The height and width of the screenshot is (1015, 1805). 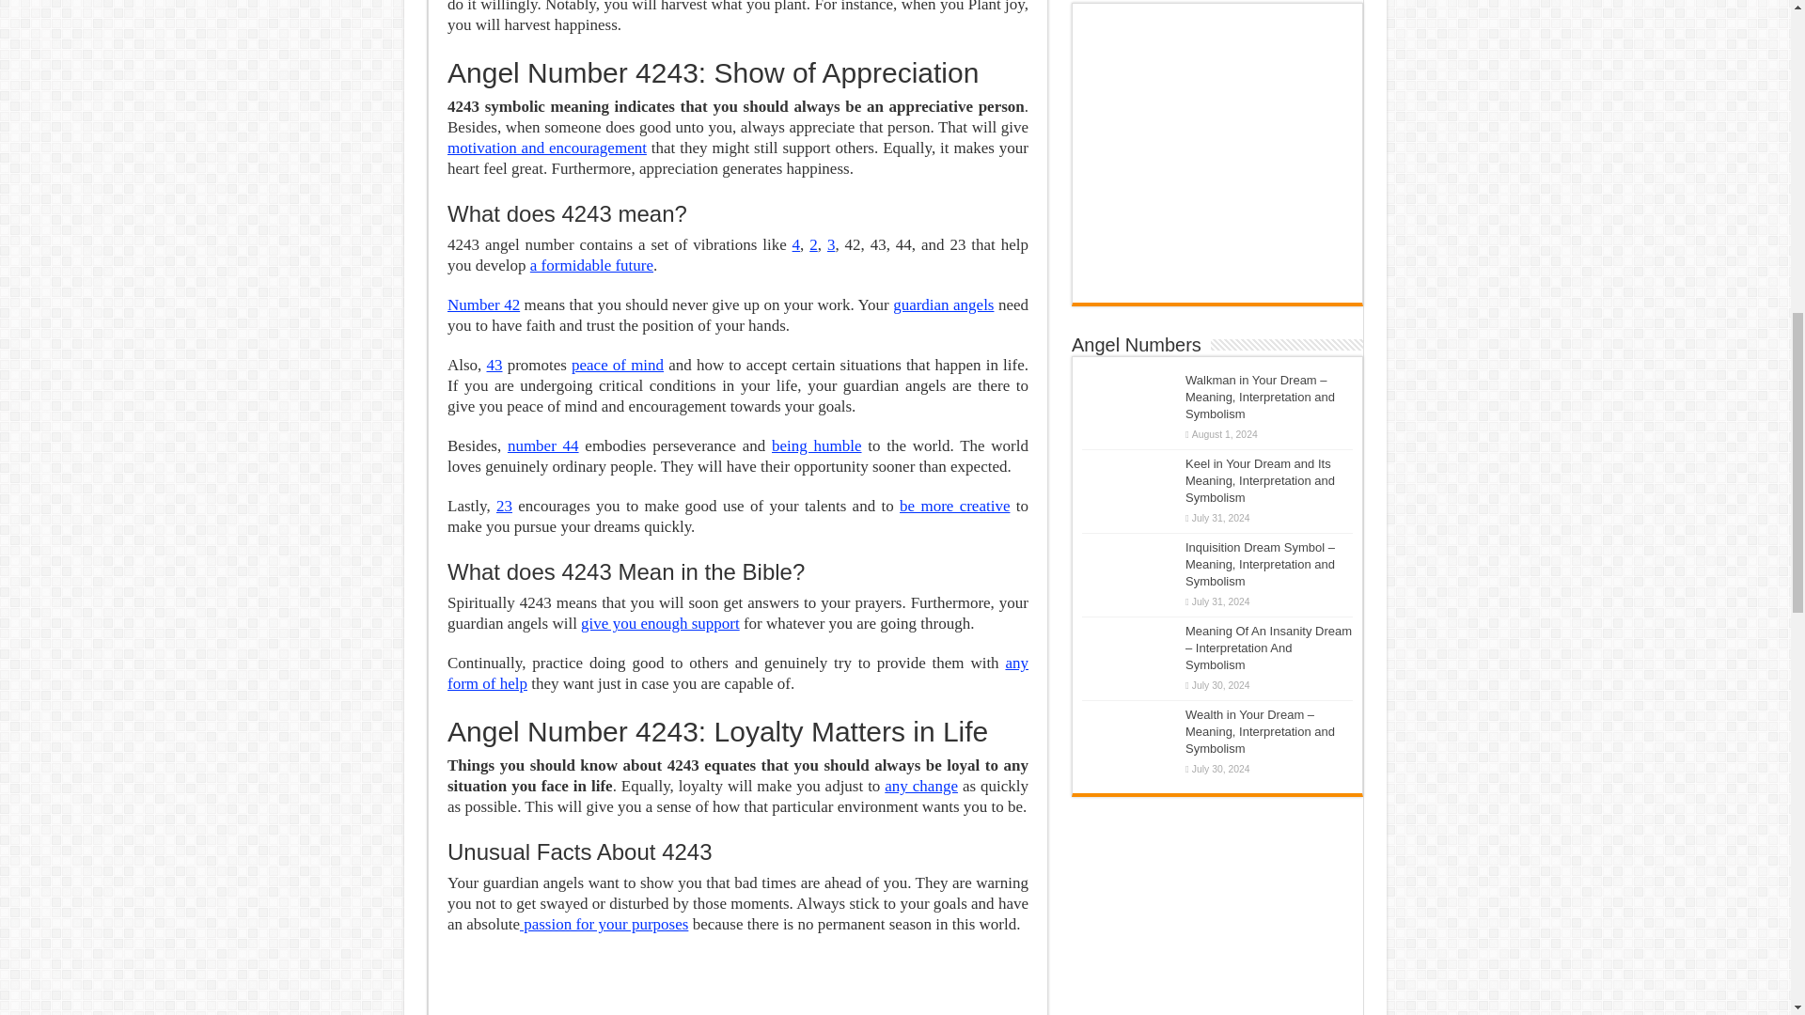 I want to click on peace of mind, so click(x=618, y=365).